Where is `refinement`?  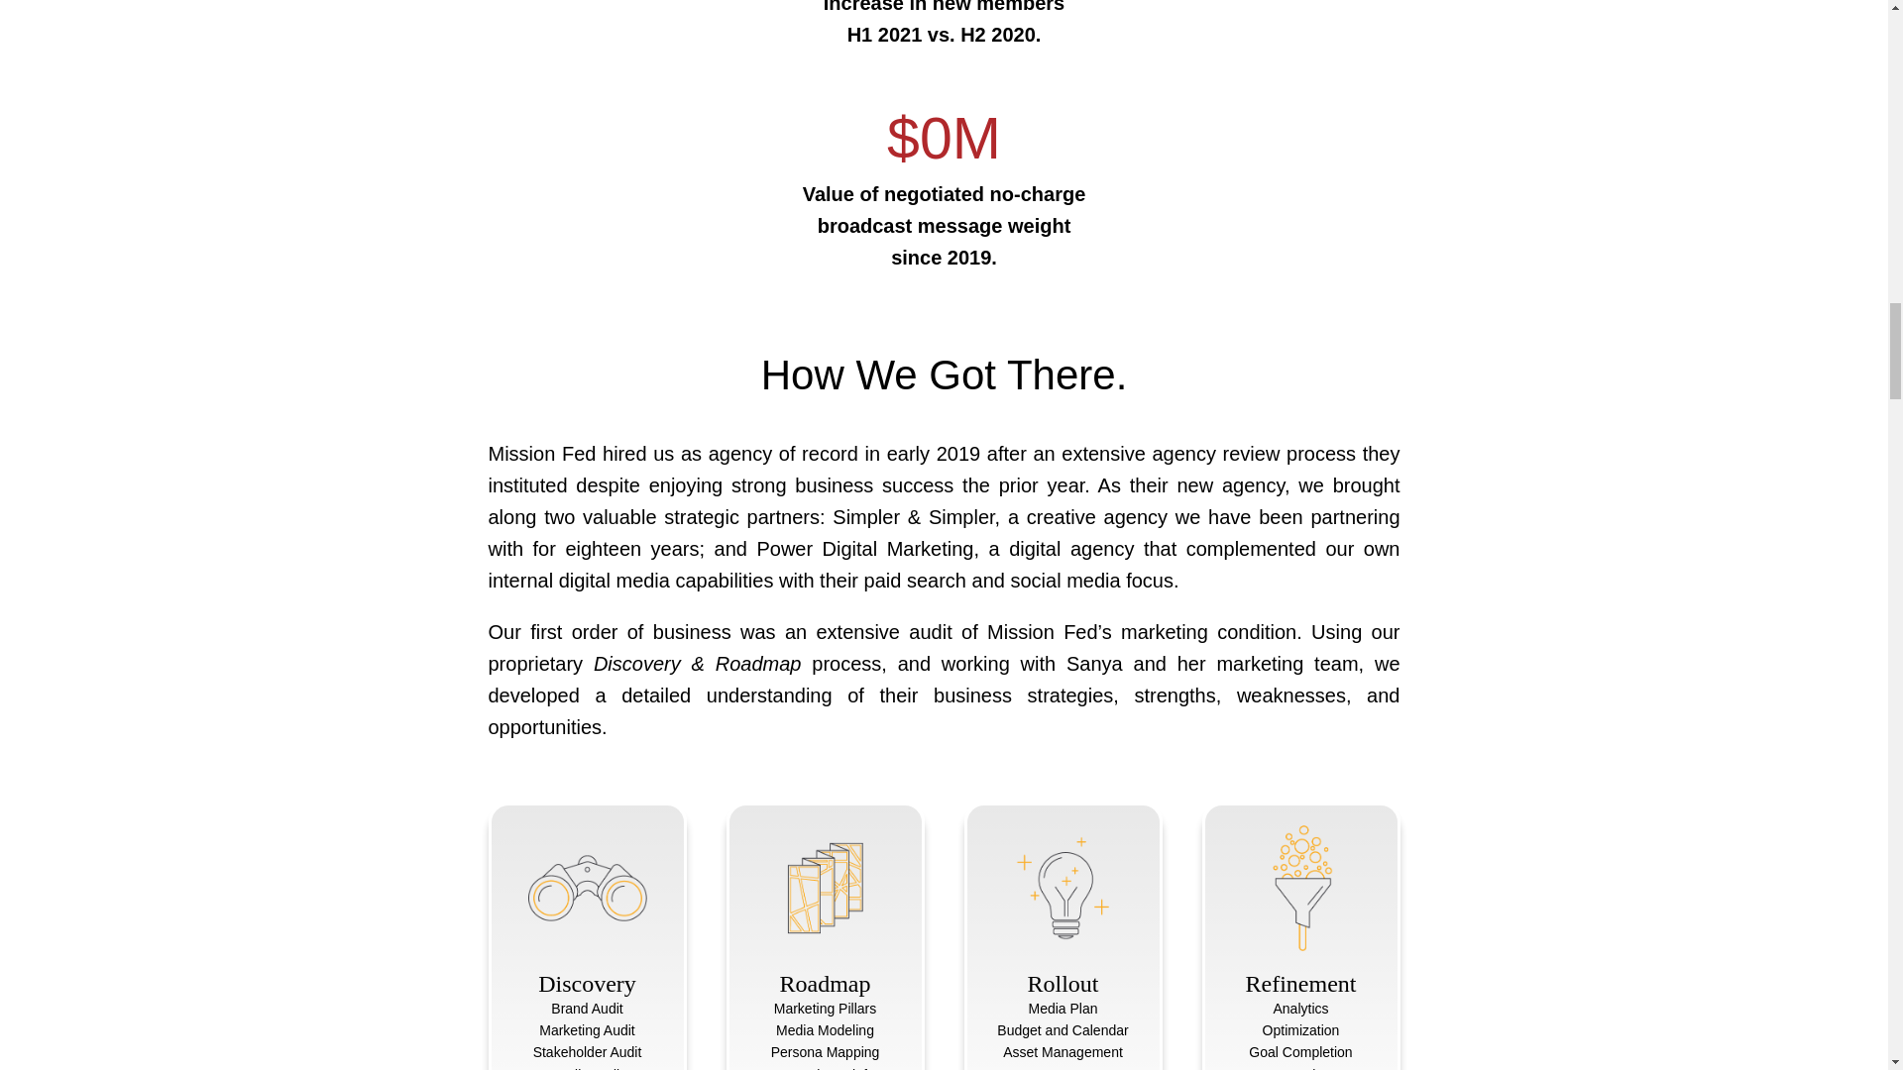 refinement is located at coordinates (1300, 888).